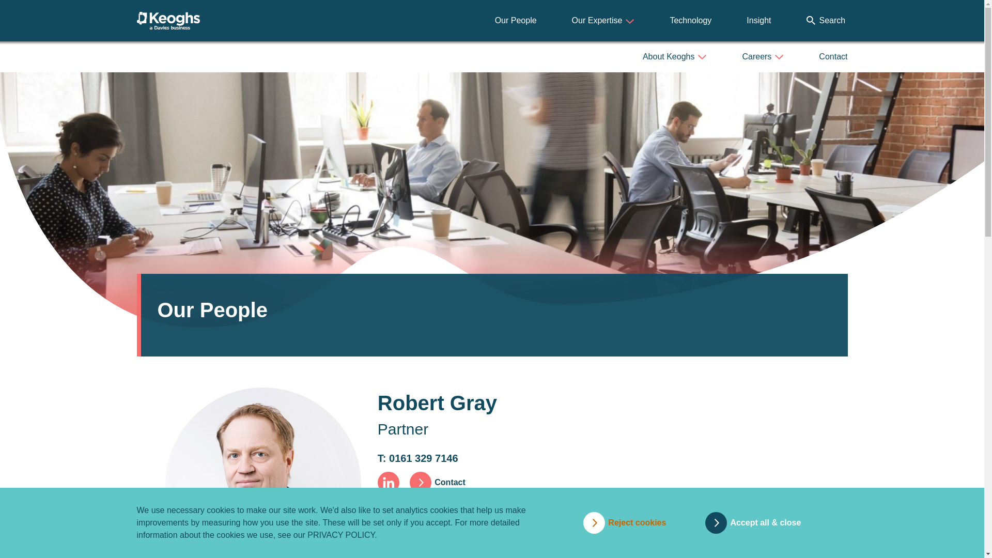 The height and width of the screenshot is (558, 992). Describe the element at coordinates (690, 21) in the screenshot. I see `Technology` at that location.